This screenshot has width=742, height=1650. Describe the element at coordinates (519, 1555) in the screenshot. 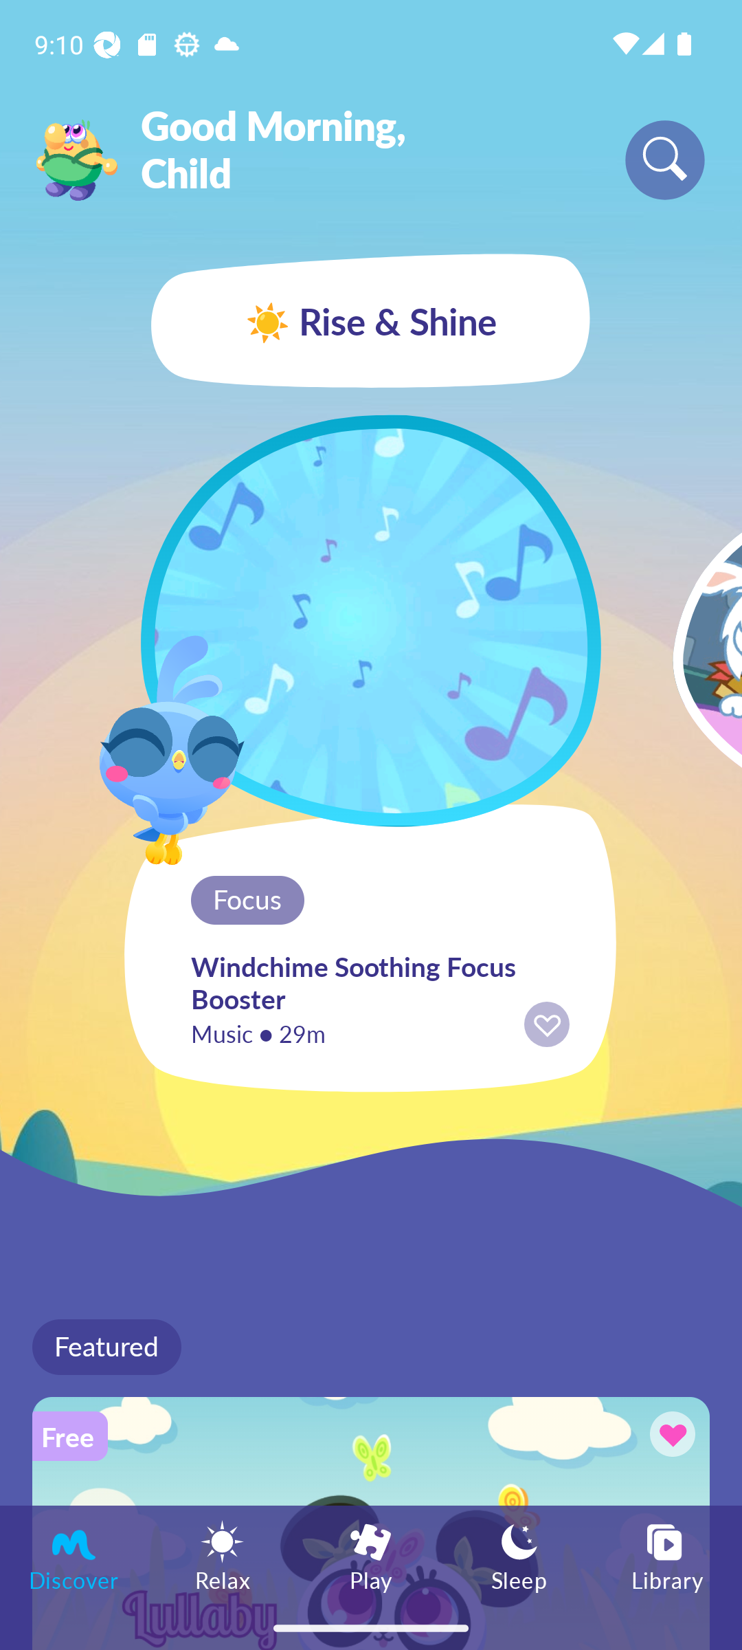

I see `Sleep` at that location.